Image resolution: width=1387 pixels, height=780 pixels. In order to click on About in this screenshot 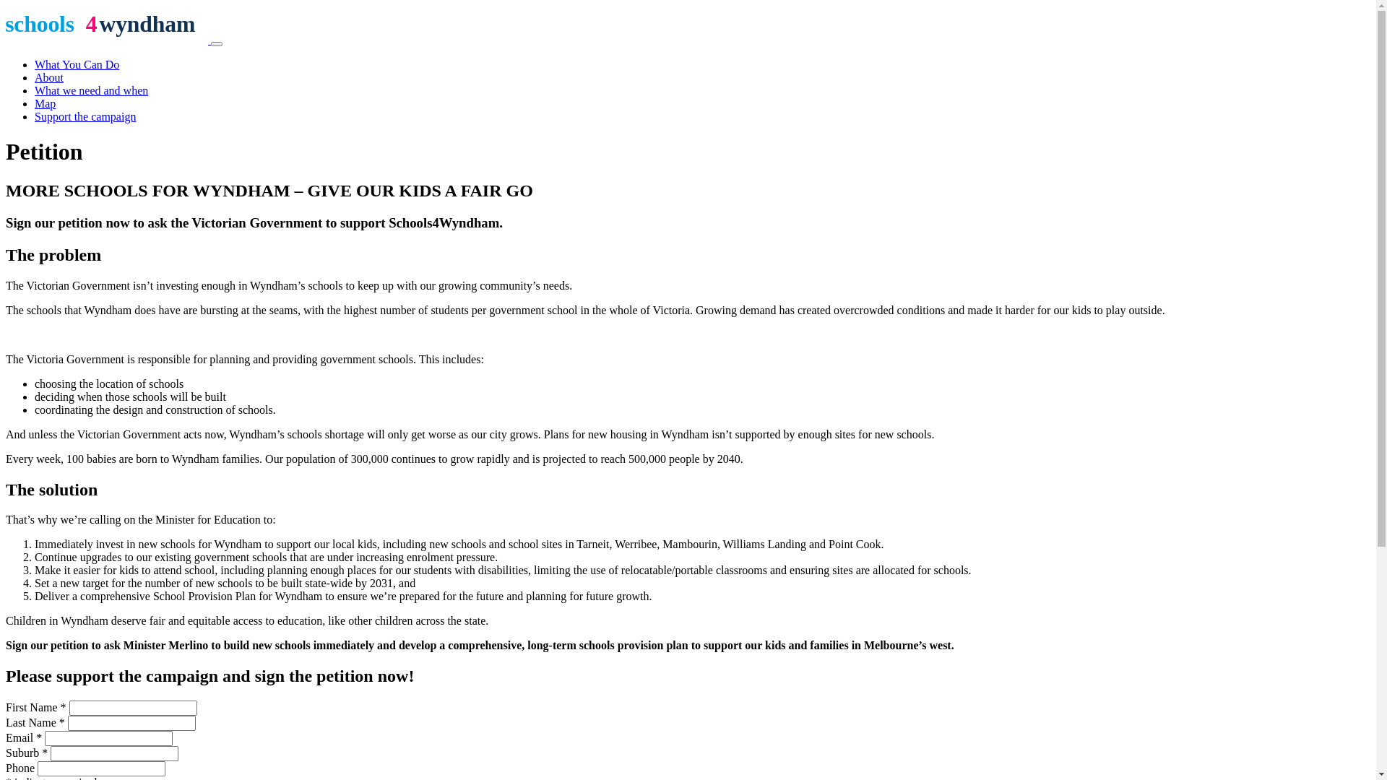, I will do `click(49, 78)`.